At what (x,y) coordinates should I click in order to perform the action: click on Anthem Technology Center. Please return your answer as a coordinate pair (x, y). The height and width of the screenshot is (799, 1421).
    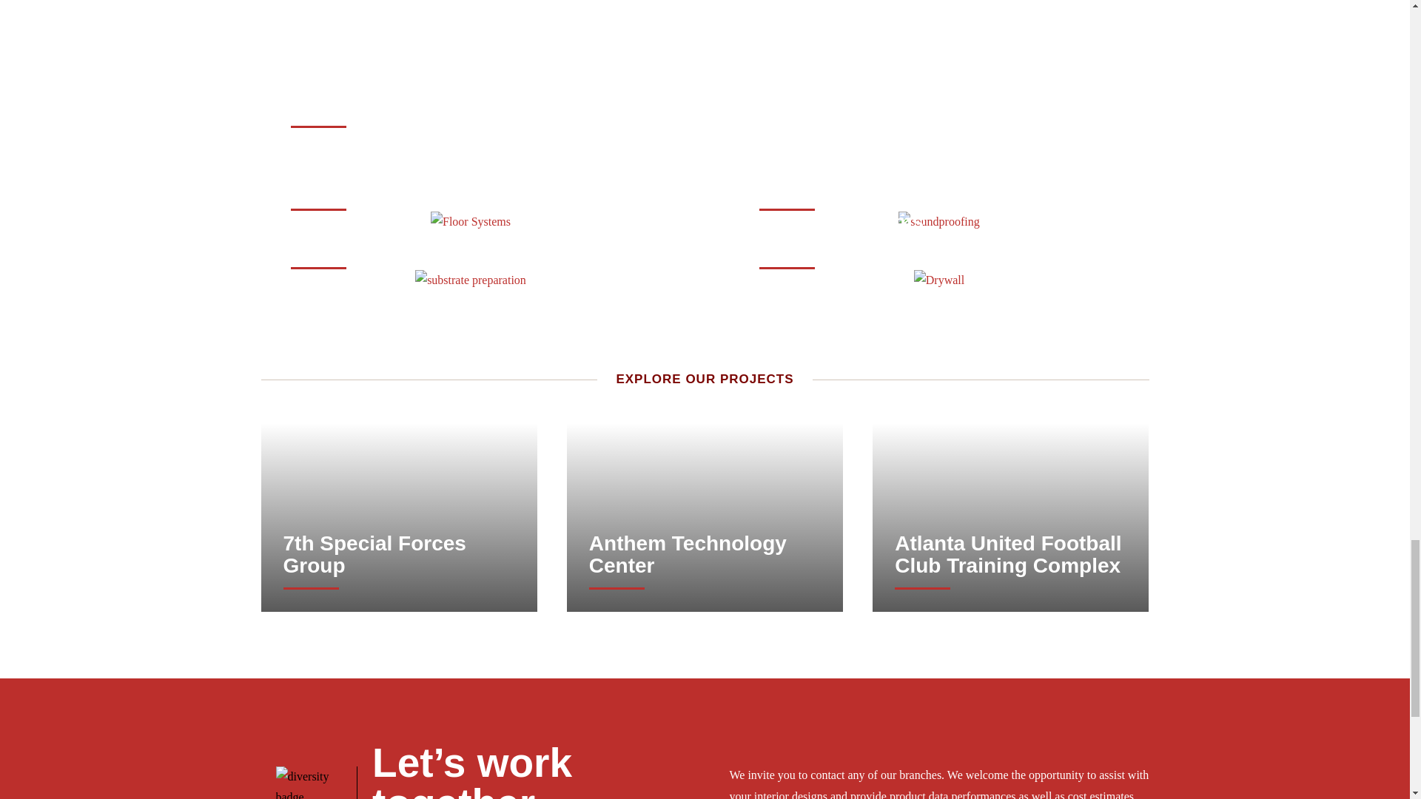
    Looking at the image, I should click on (841, 232).